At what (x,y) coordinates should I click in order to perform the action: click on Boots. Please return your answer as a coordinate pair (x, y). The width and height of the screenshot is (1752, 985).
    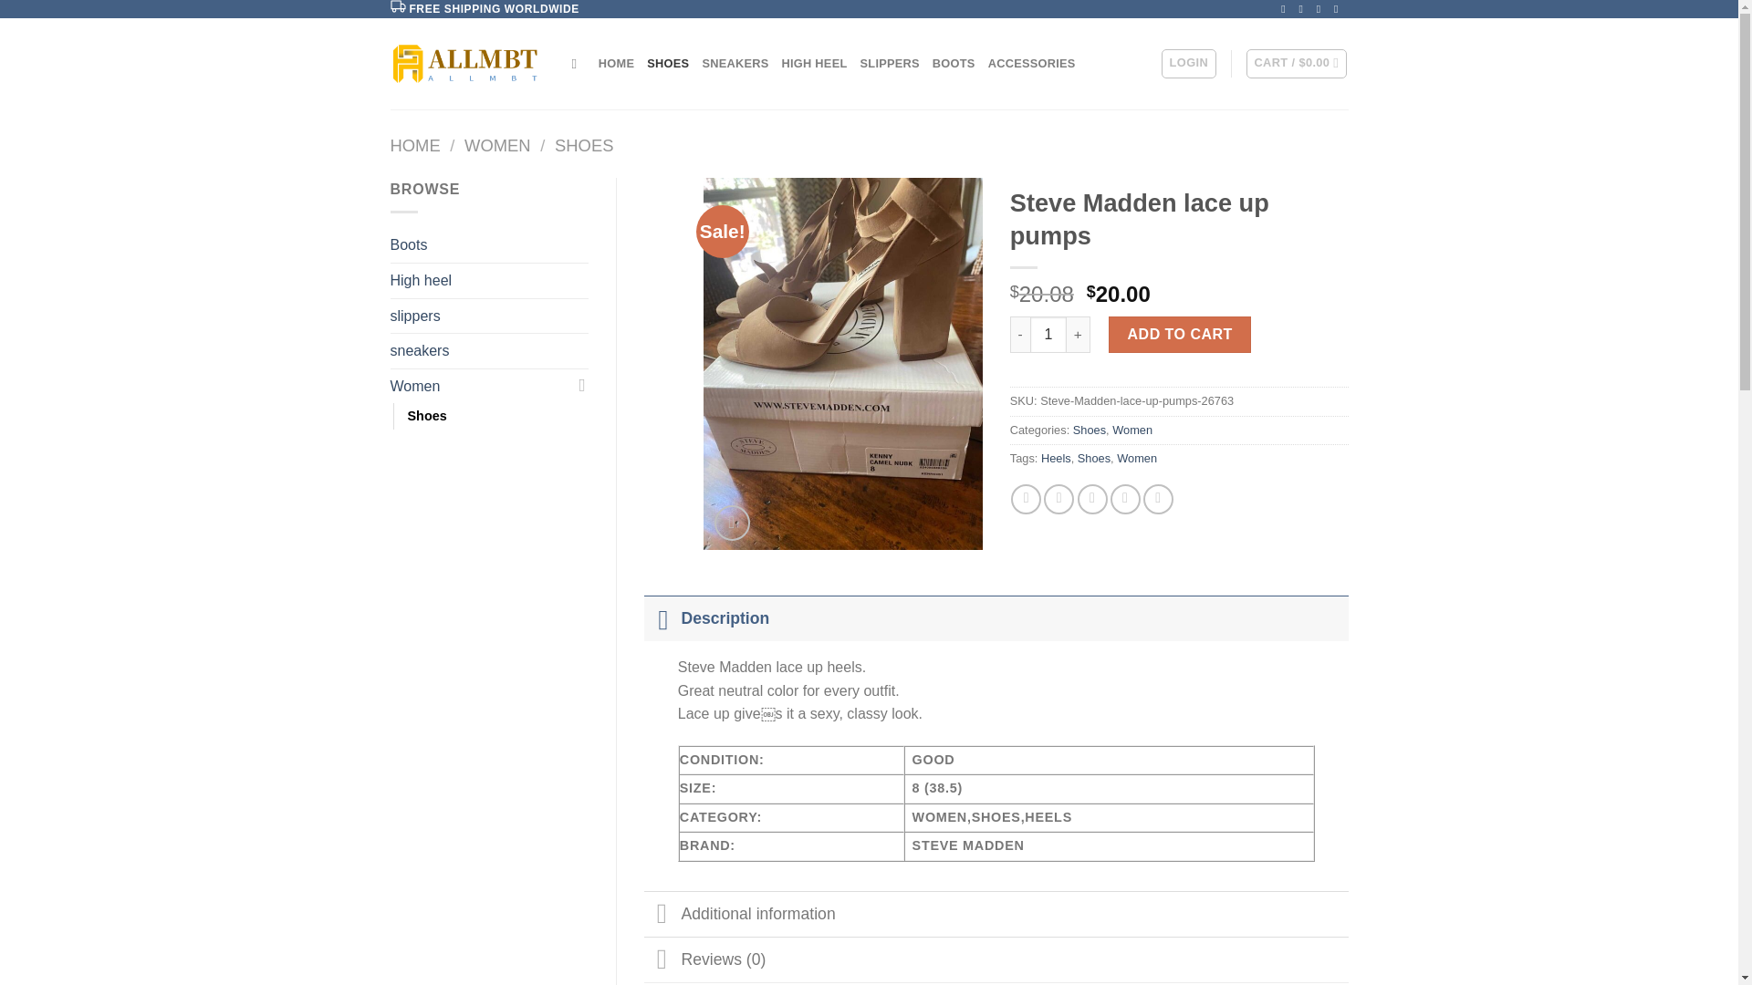
    Looking at the image, I should click on (489, 244).